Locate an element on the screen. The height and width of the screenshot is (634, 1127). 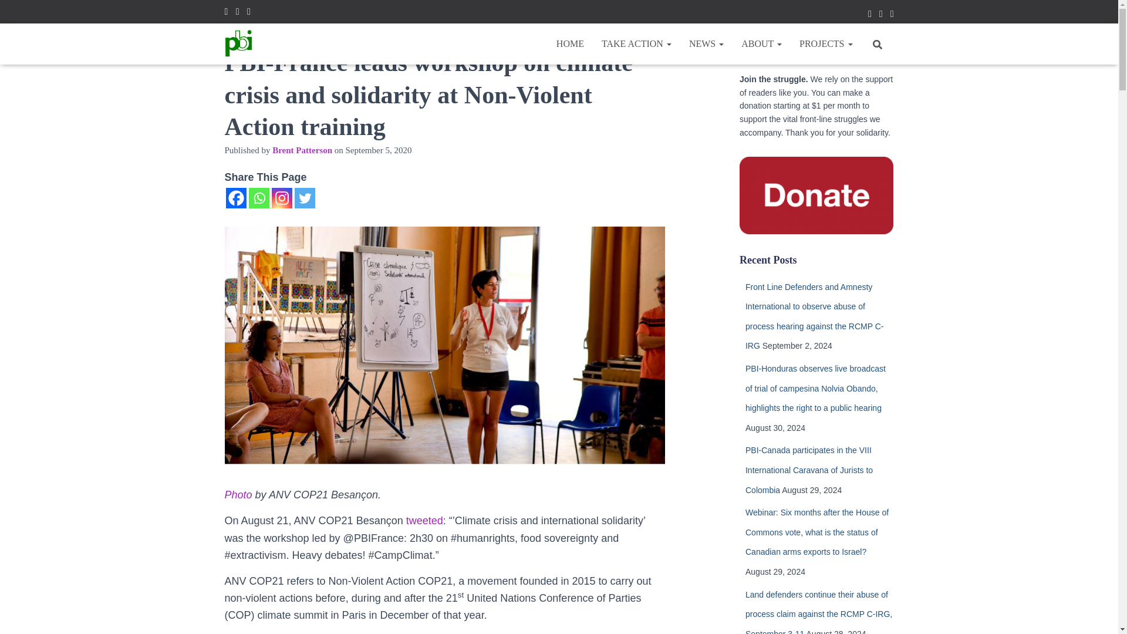
PROJECTS is located at coordinates (825, 43).